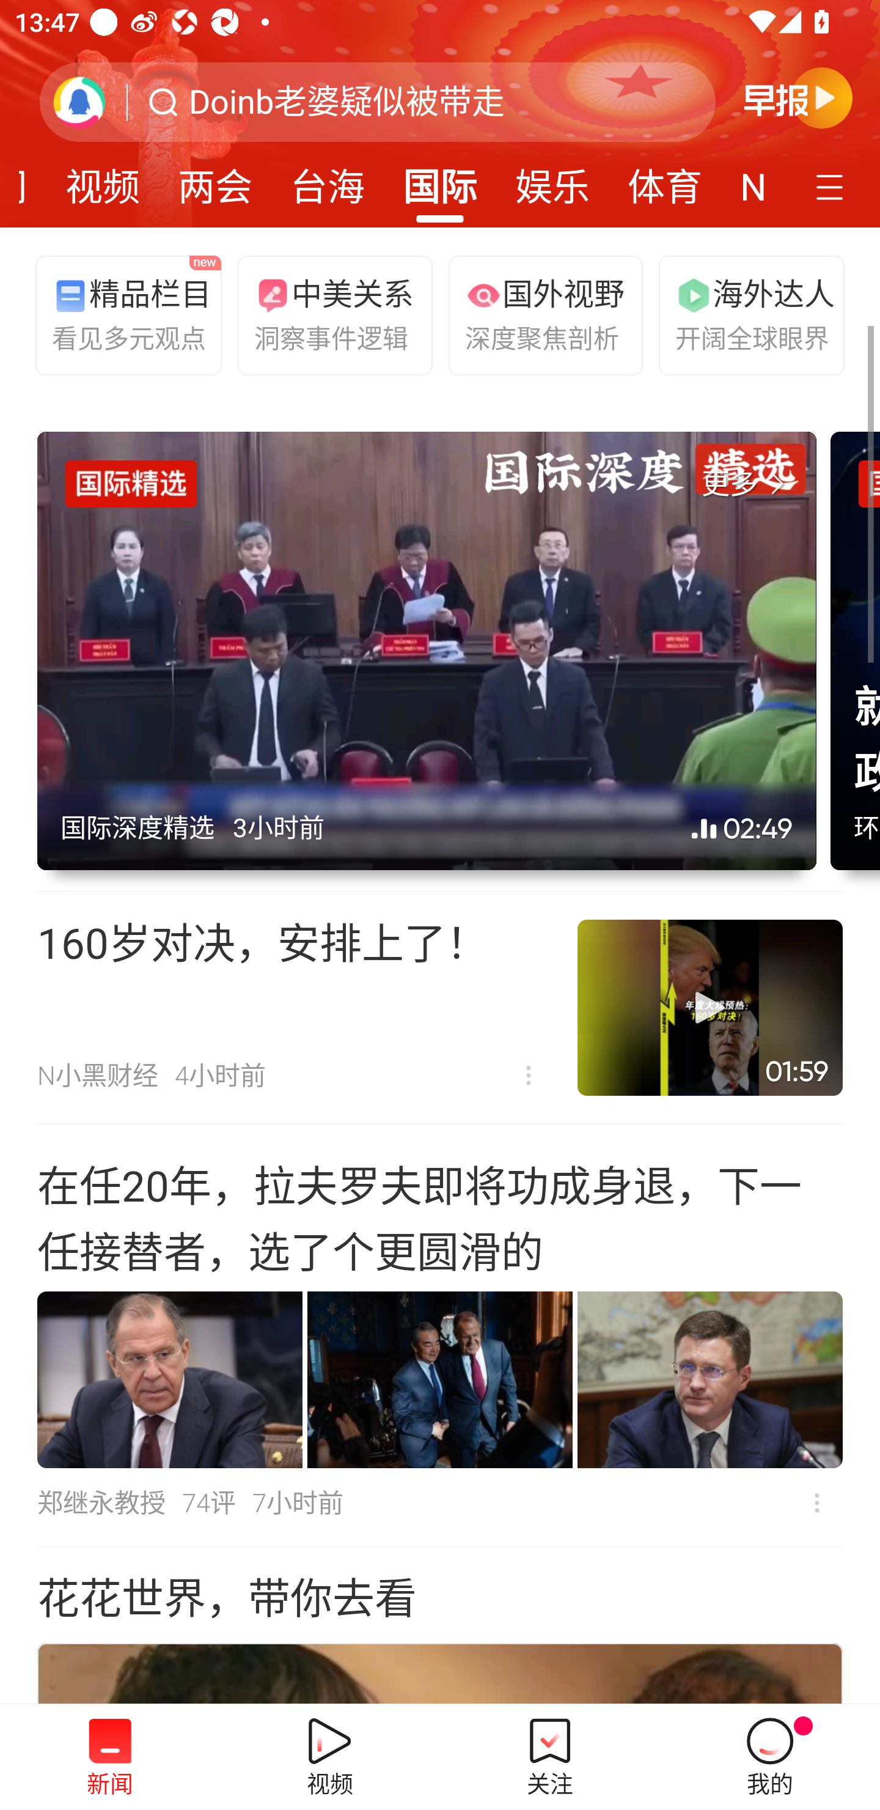  I want to click on 中美关系 洞察事件逻辑, so click(325, 314).